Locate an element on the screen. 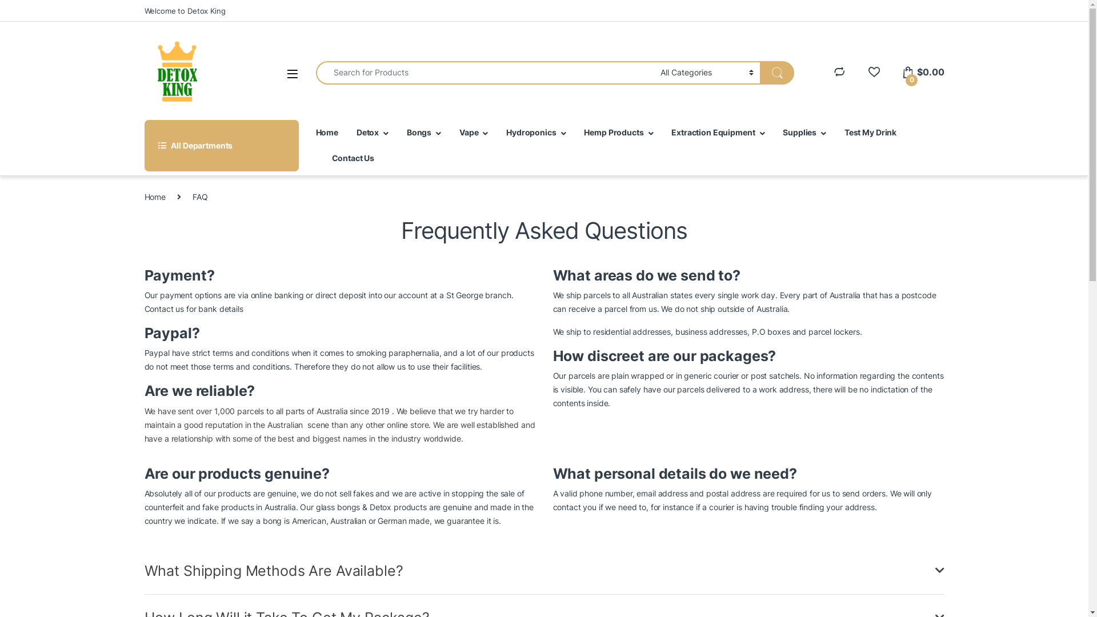 The width and height of the screenshot is (1097, 617). 0
$0.00 is located at coordinates (923, 73).